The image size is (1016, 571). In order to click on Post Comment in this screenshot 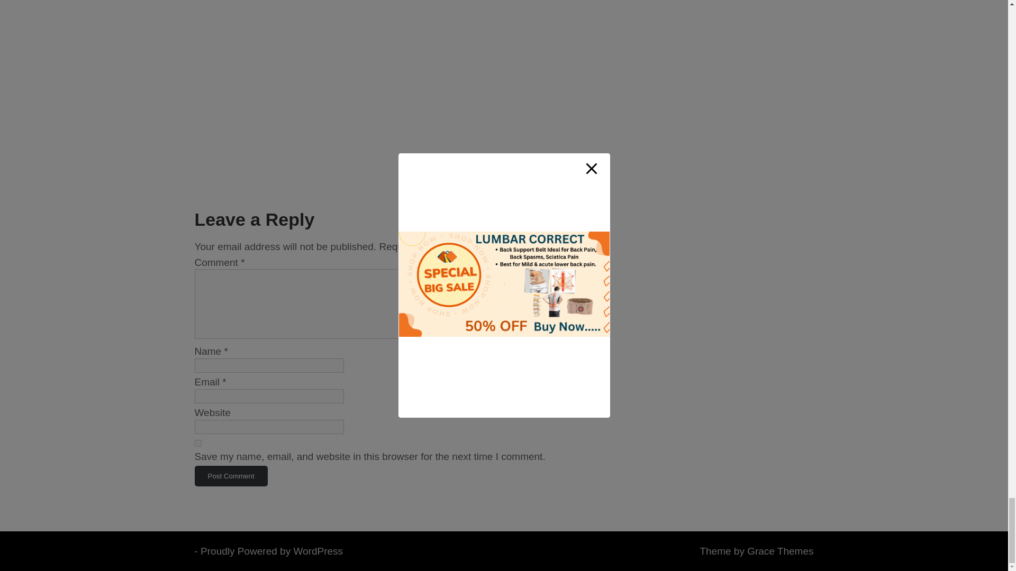, I will do `click(231, 476)`.